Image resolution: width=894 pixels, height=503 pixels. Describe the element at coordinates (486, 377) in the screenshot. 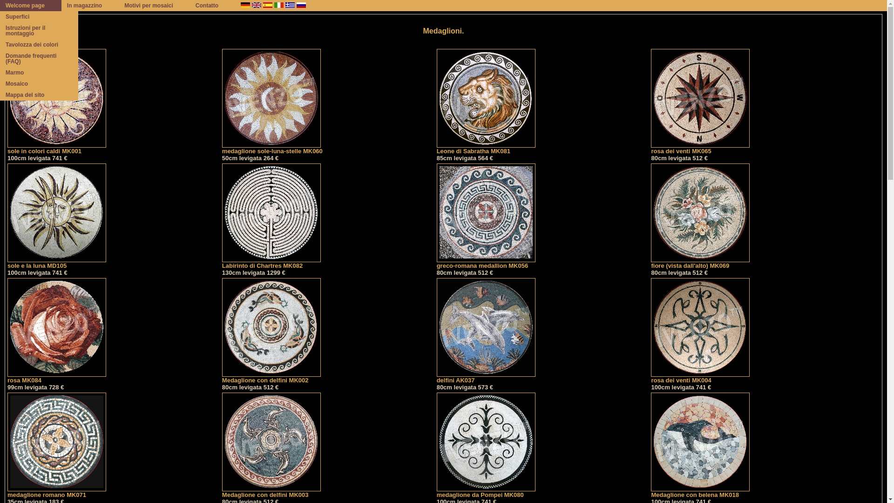

I see `delfini AK037` at that location.